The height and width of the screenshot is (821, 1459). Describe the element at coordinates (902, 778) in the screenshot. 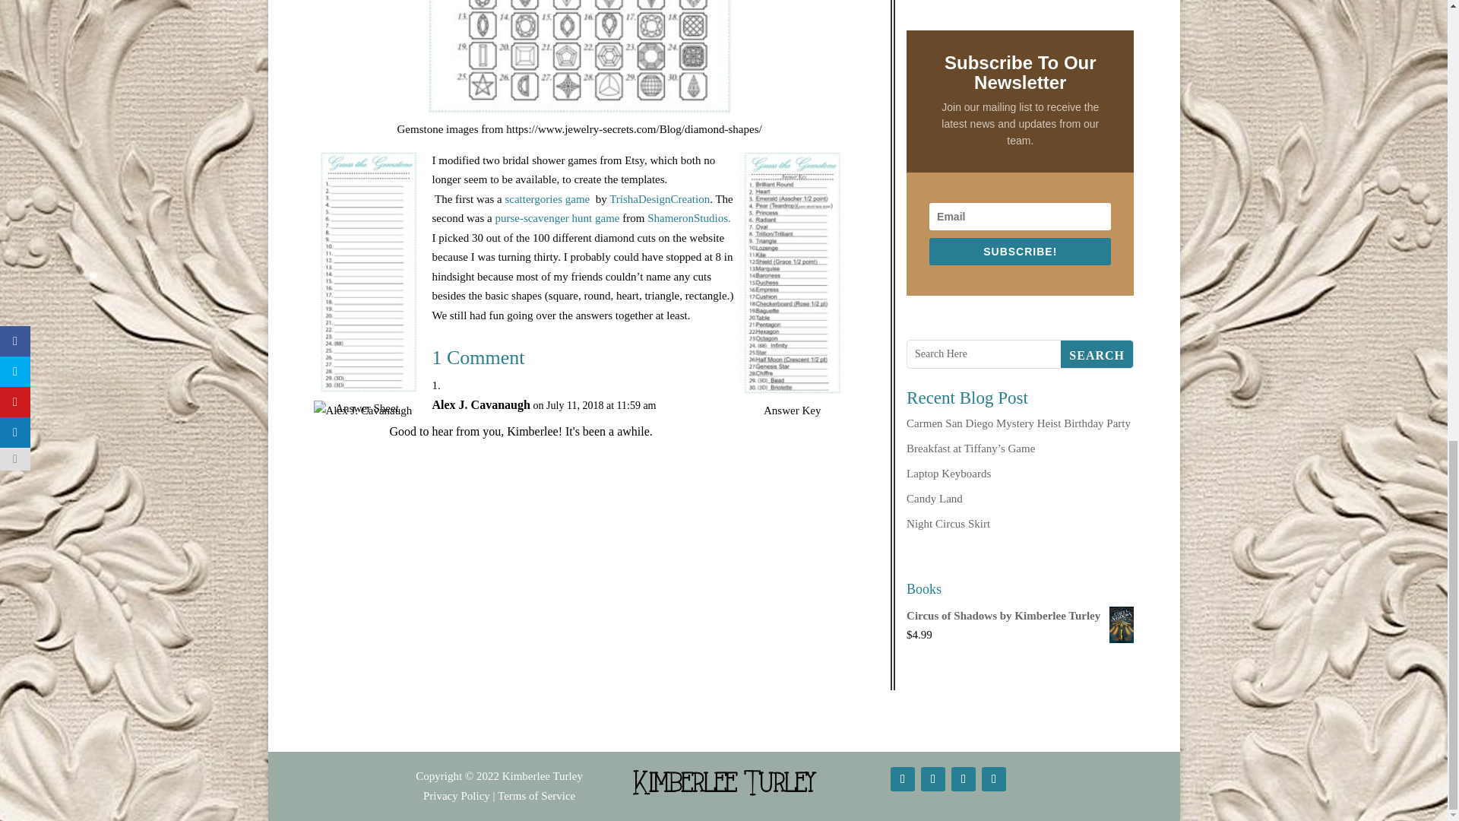

I see `Follow on Facebook` at that location.